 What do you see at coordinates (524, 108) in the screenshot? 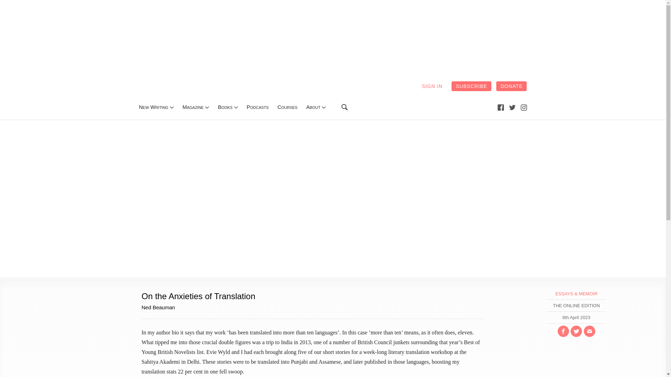
I see `instagram Created with Sketch.` at bounding box center [524, 108].